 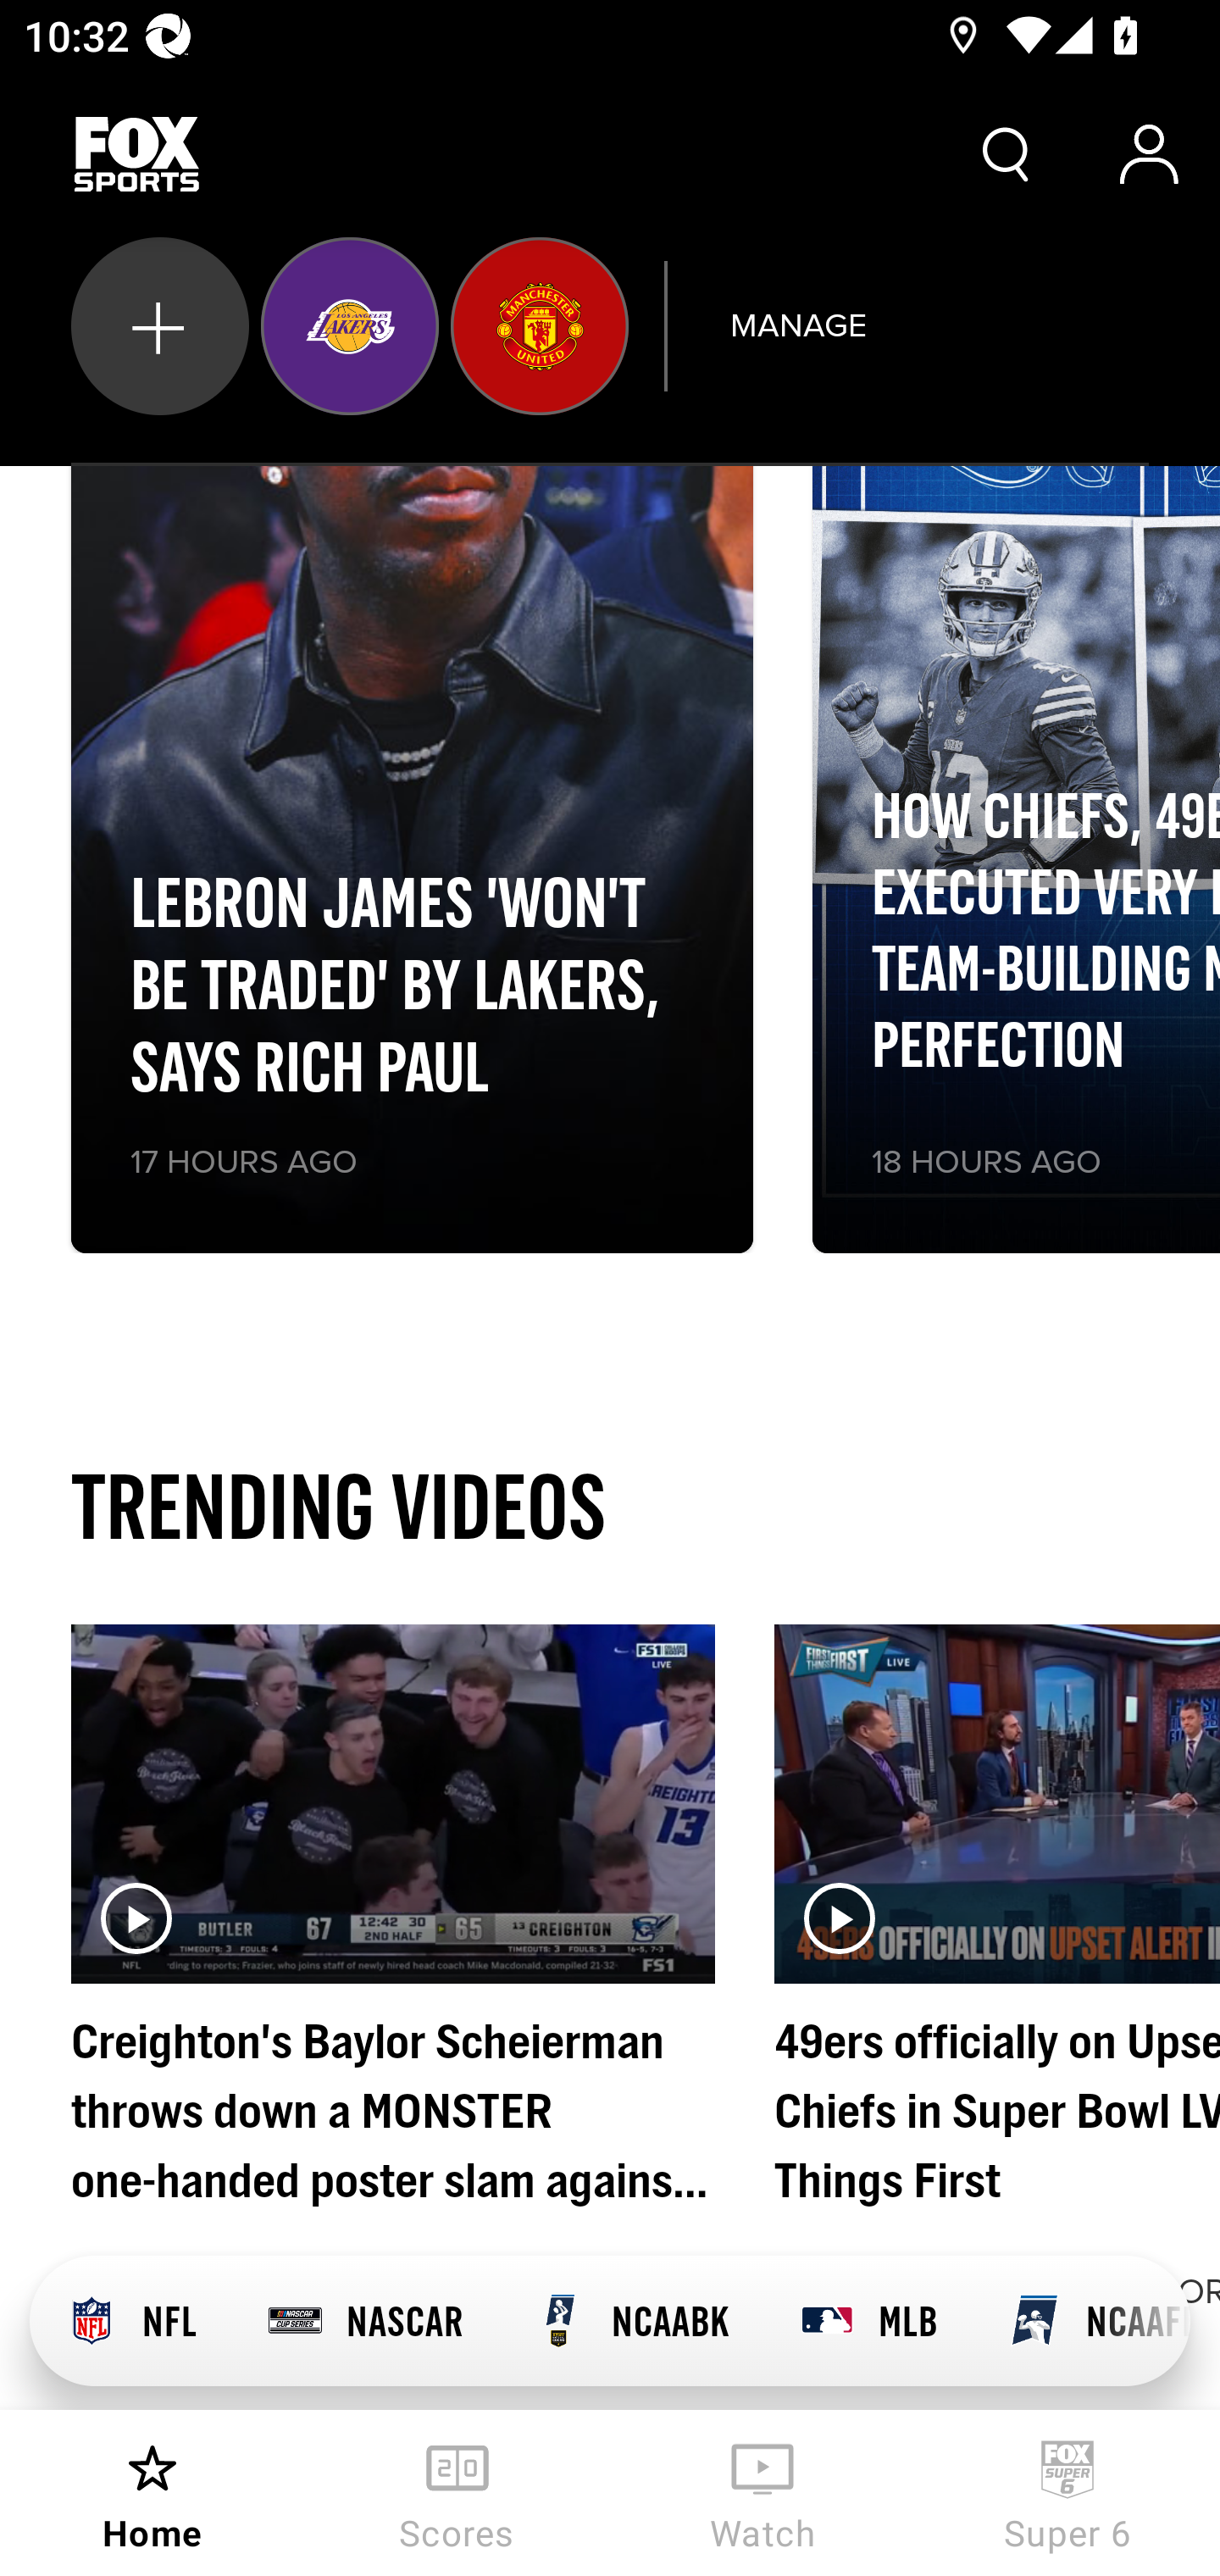 What do you see at coordinates (762, 2493) in the screenshot?
I see `Watch` at bounding box center [762, 2493].